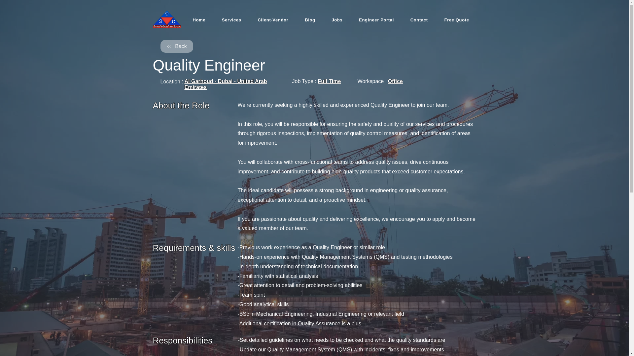  Describe the element at coordinates (231, 20) in the screenshot. I see `Services` at that location.